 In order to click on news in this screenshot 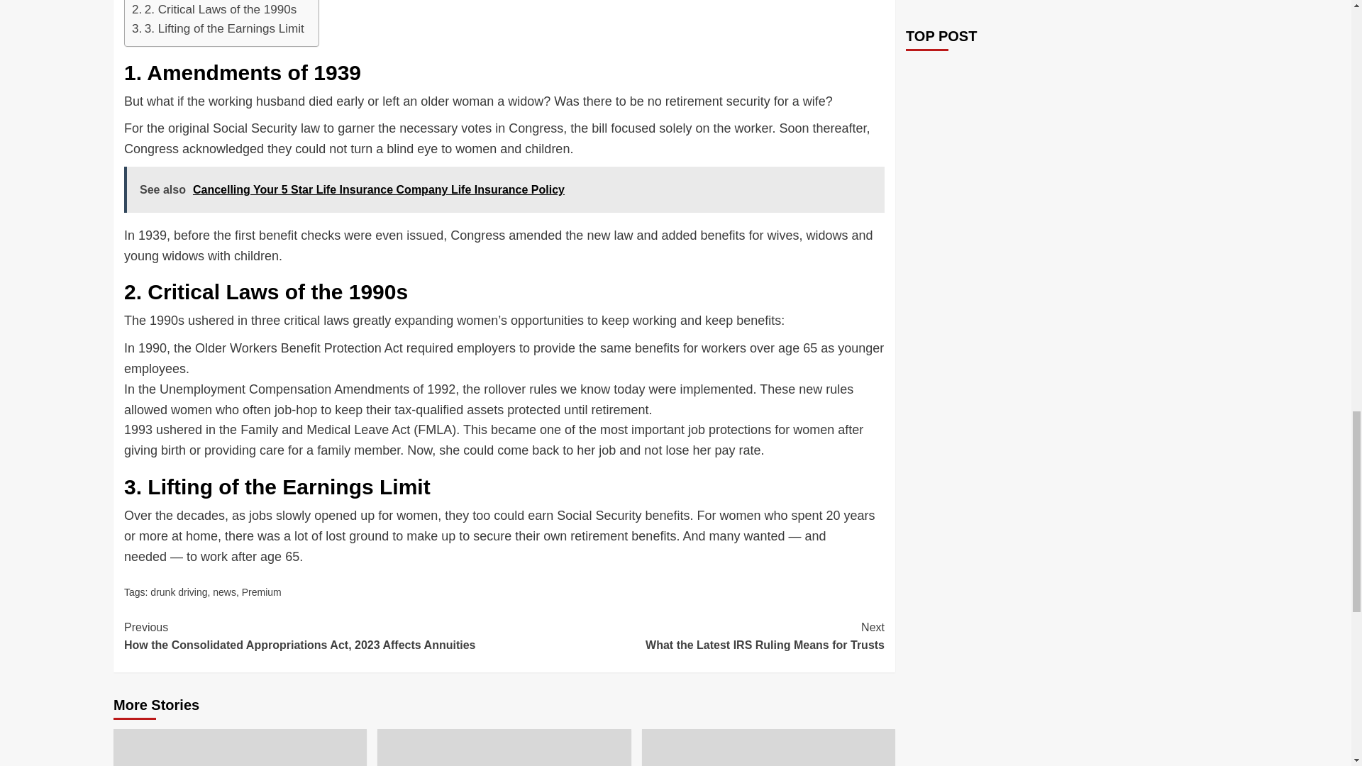, I will do `click(224, 592)`.